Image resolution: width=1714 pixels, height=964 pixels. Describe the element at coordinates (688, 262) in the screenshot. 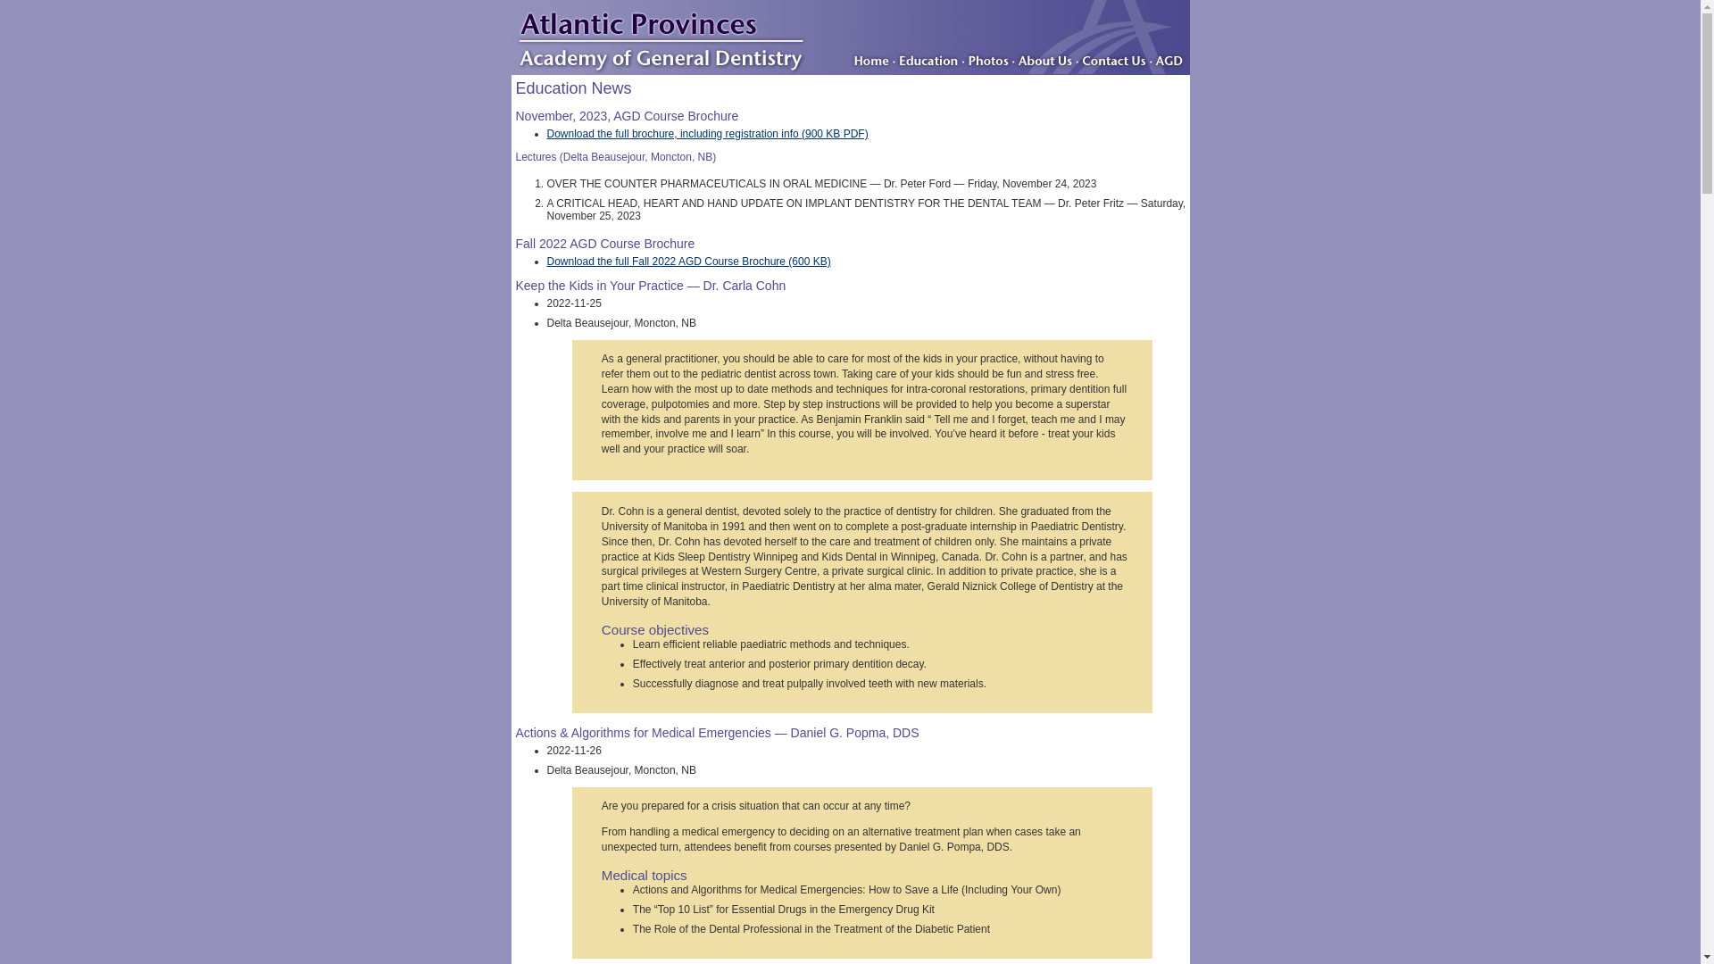

I see `Download the full Fall 2022 AGD Course Brochure (600 KB)` at that location.